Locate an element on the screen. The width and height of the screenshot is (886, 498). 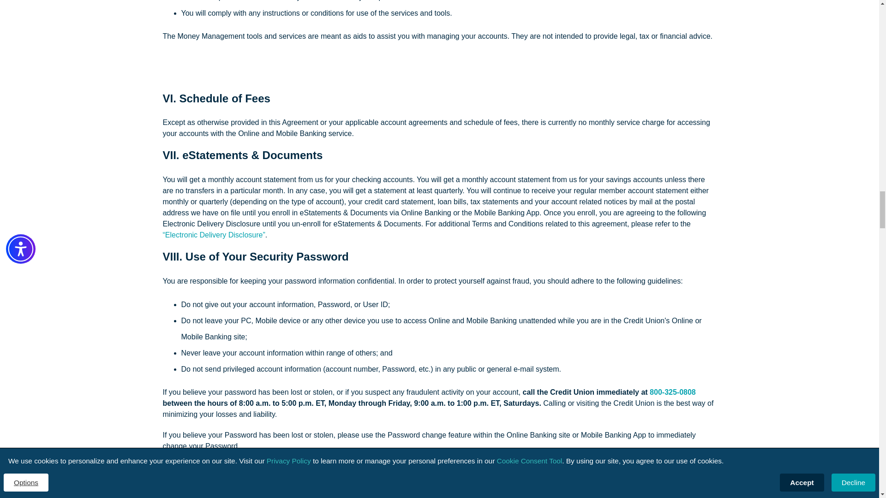
Dial 1-800-325-0808 is located at coordinates (672, 392).